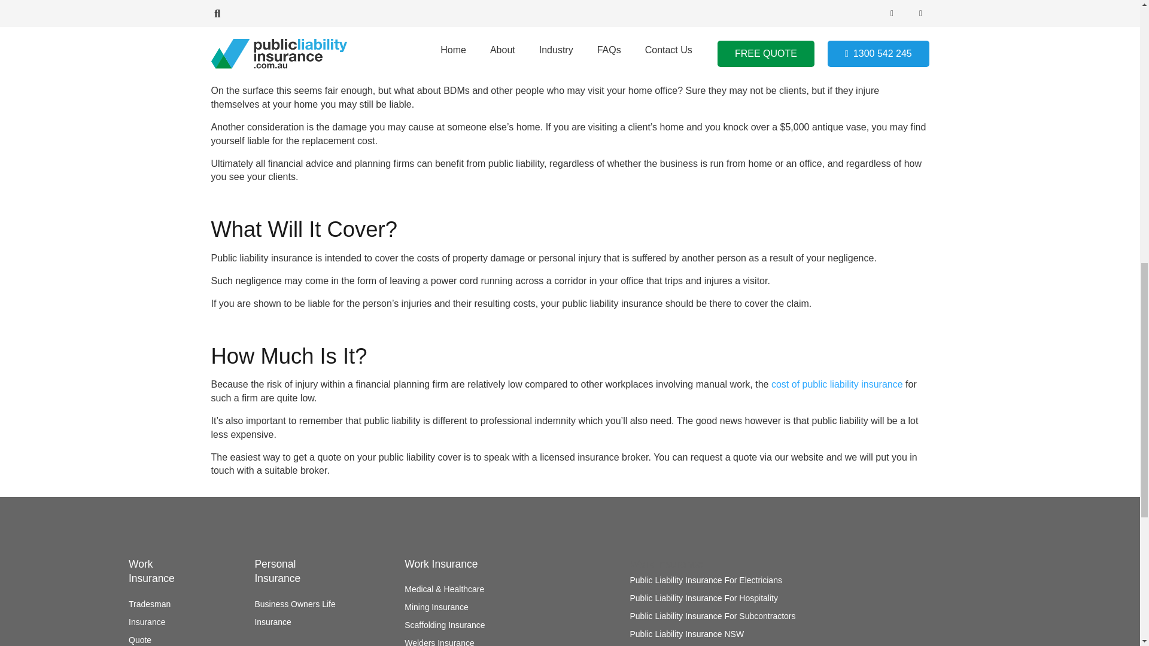 The height and width of the screenshot is (646, 1149). I want to click on public liability cover, so click(603, 68).